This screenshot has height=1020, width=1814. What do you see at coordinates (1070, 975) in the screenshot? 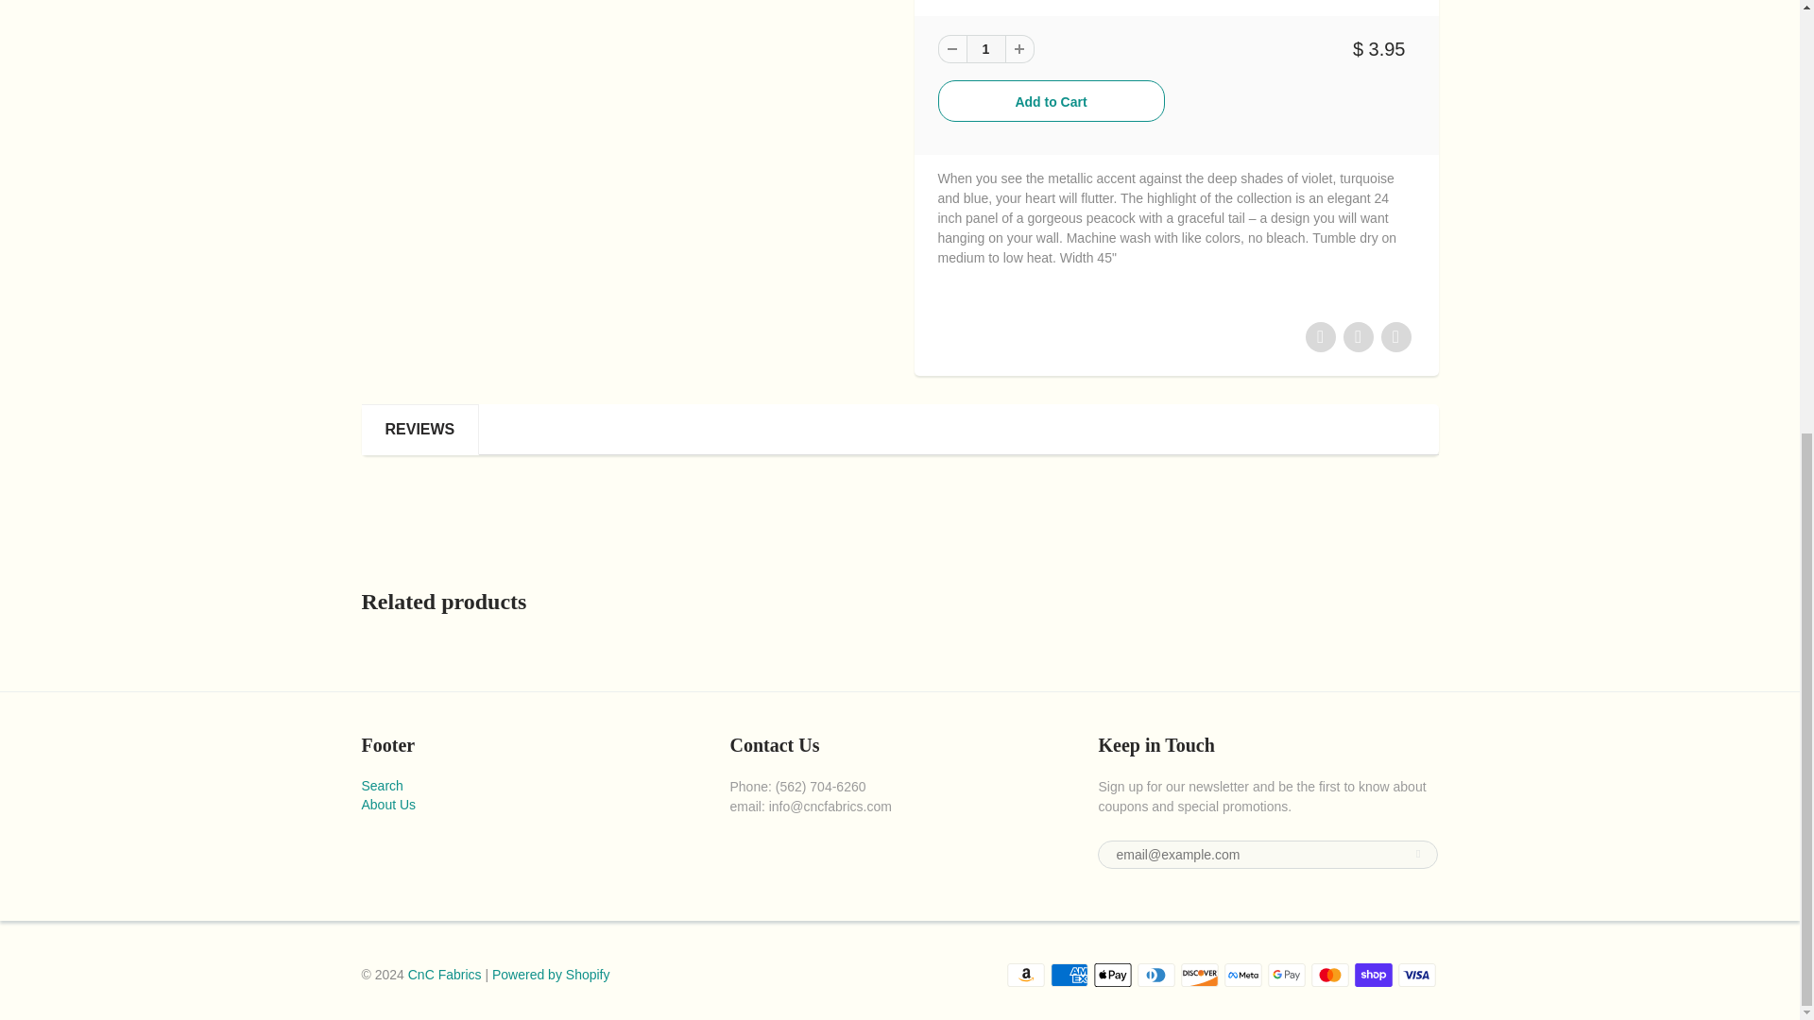
I see `American Express` at bounding box center [1070, 975].